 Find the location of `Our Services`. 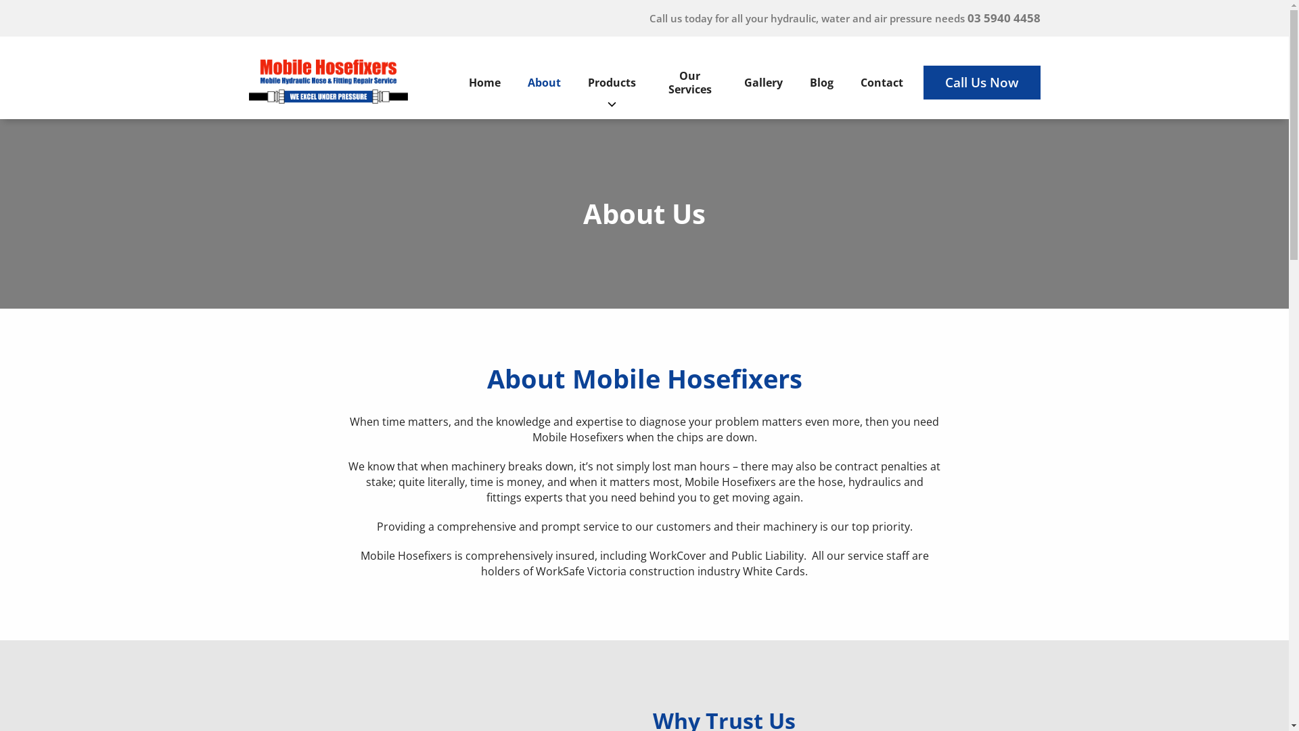

Our Services is located at coordinates (690, 83).